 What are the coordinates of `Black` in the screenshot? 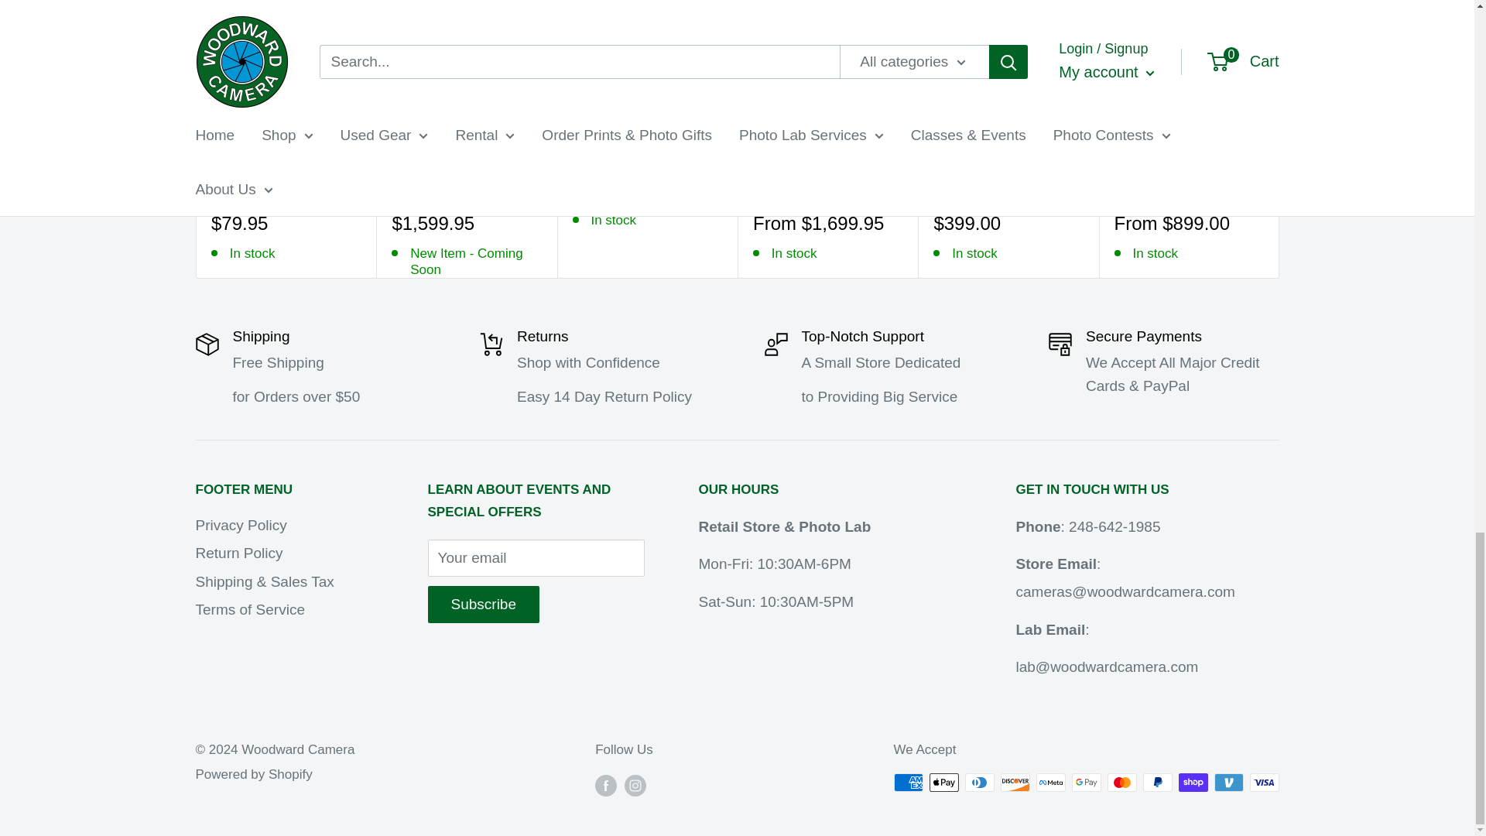 It's located at (402, 189).